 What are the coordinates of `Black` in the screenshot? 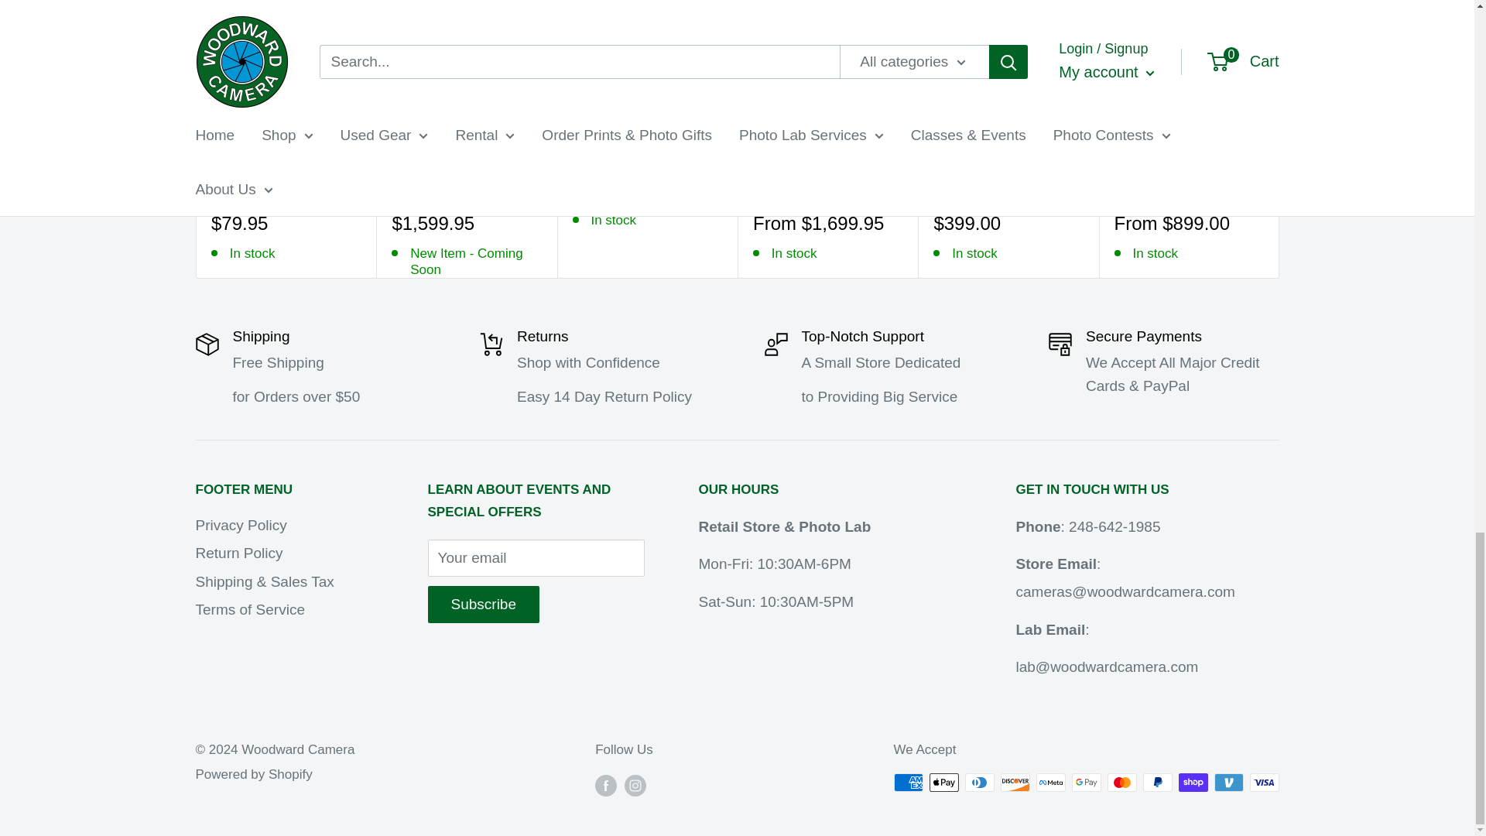 It's located at (402, 189).